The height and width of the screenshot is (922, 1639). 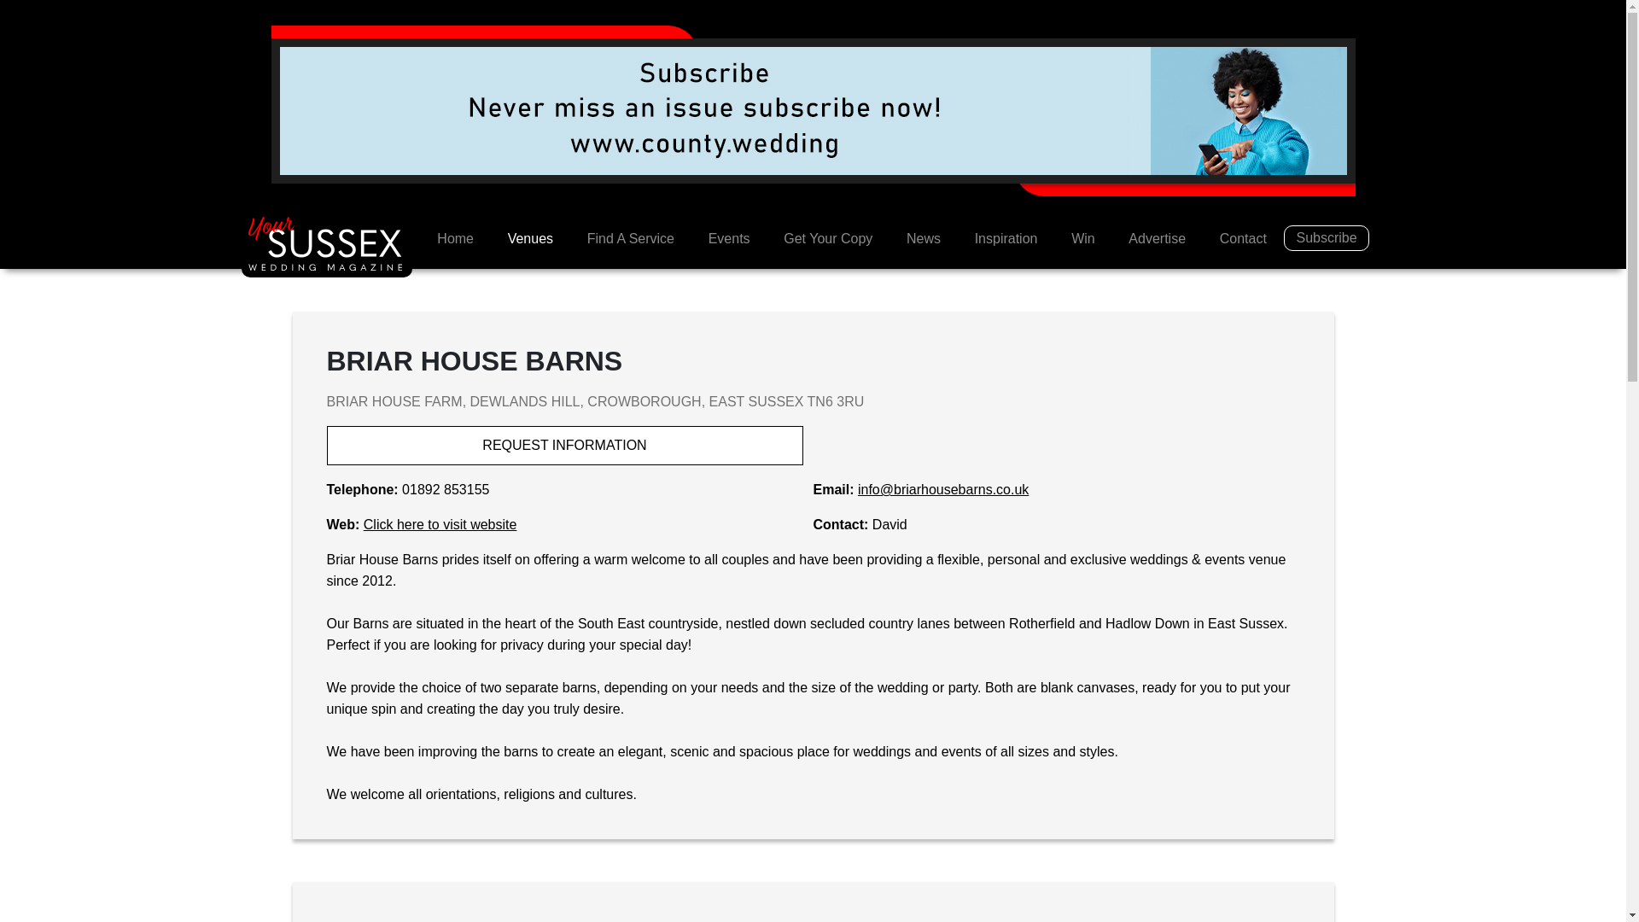 I want to click on Click here to visit website, so click(x=440, y=524).